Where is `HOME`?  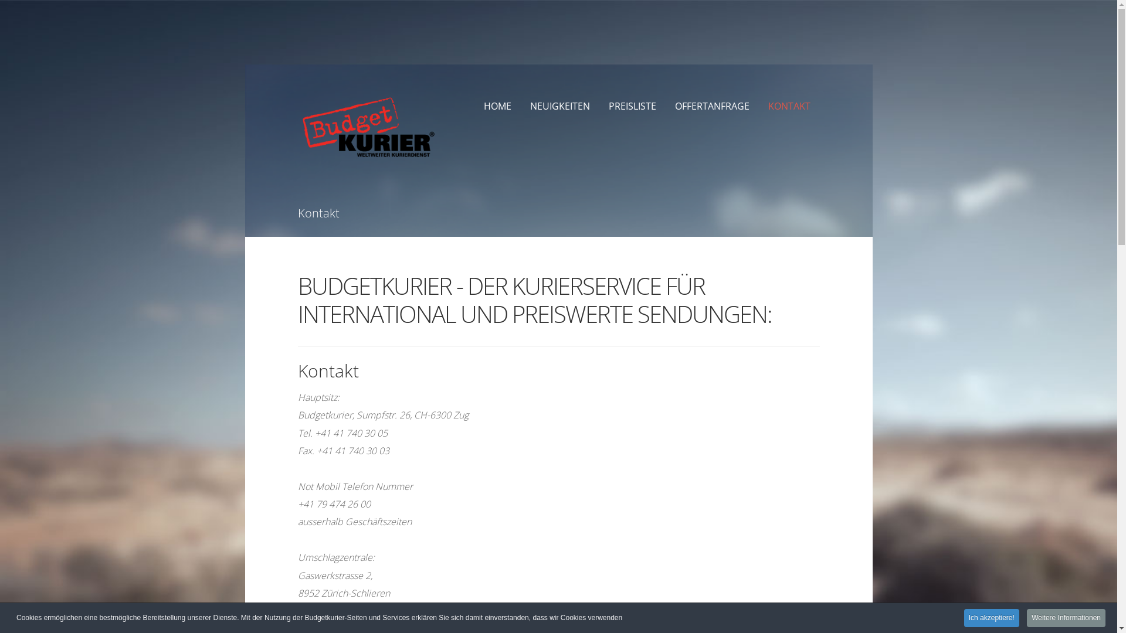 HOME is located at coordinates (497, 106).